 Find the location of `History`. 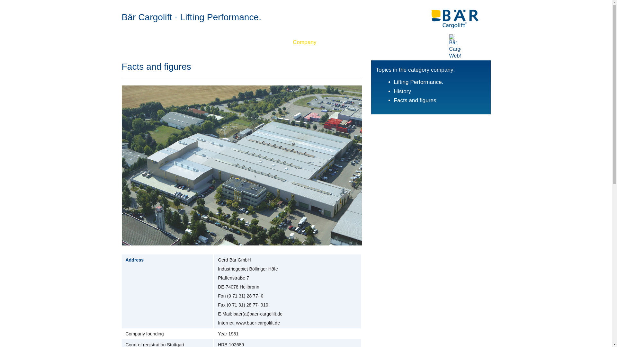

History is located at coordinates (403, 91).